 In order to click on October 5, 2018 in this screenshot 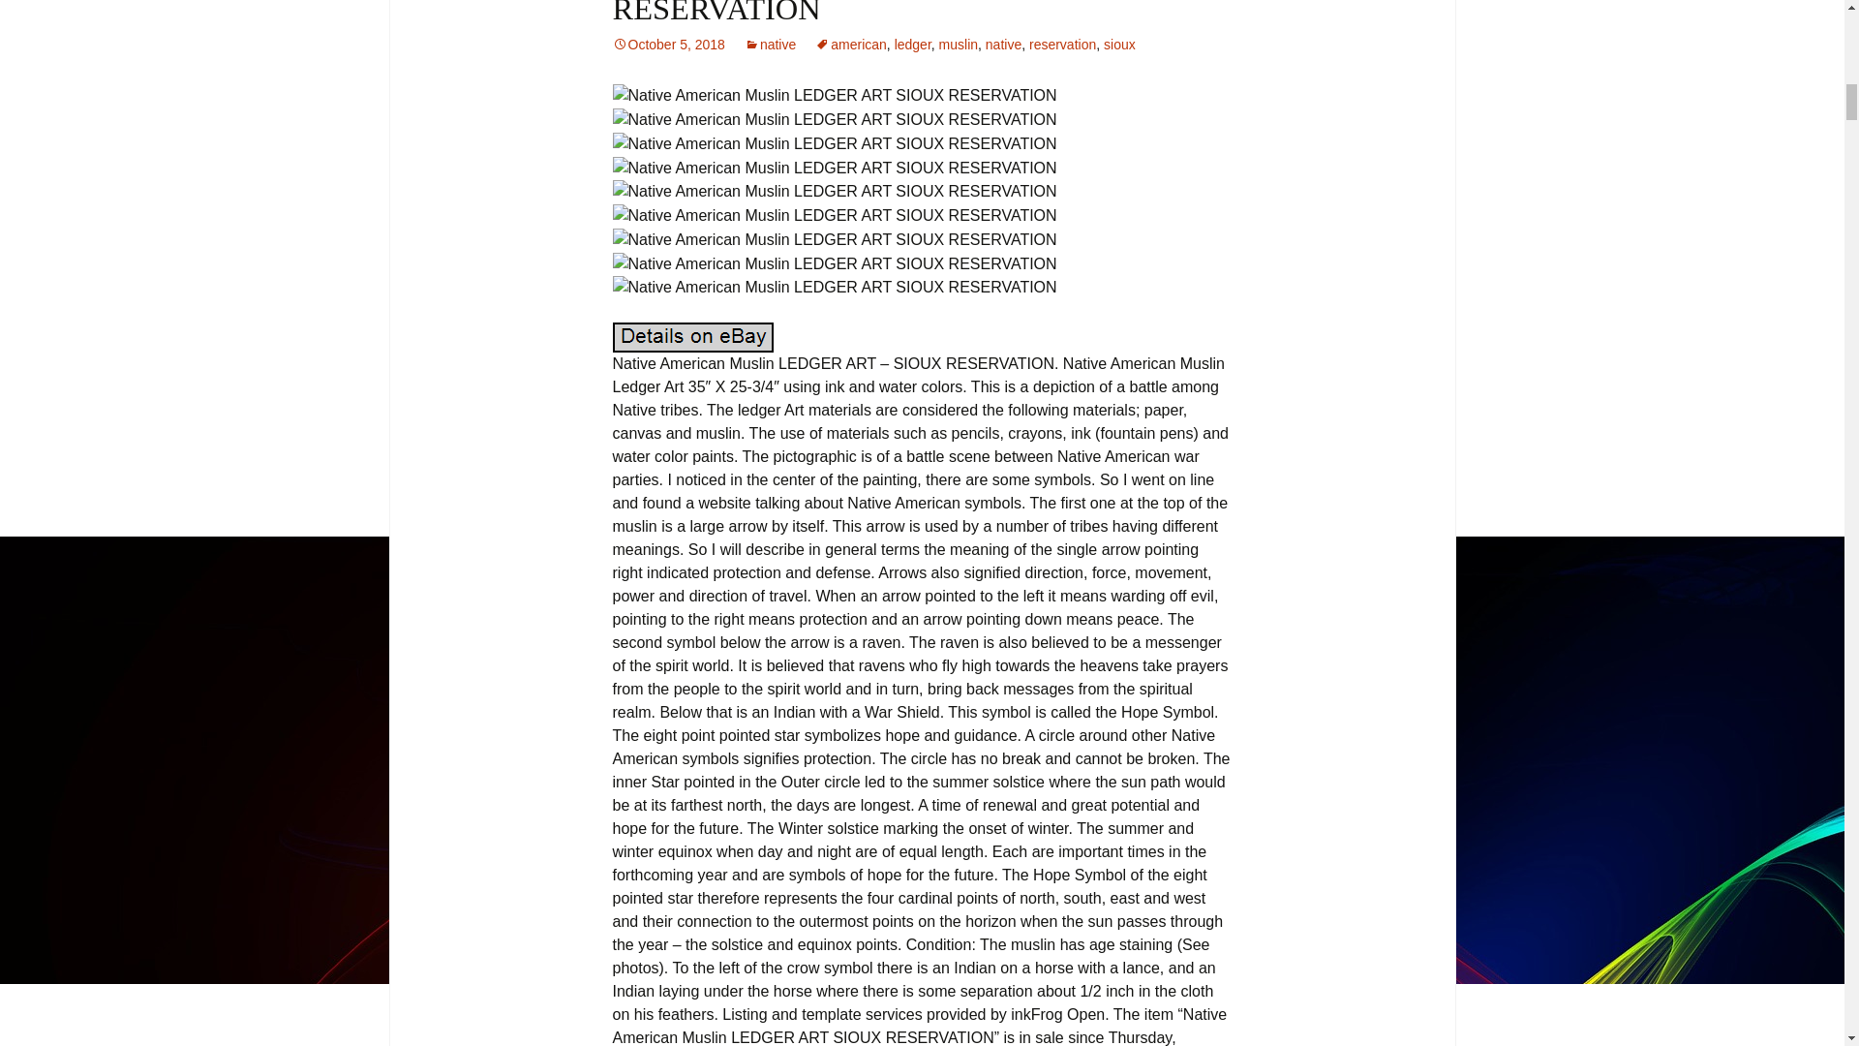, I will do `click(668, 45)`.